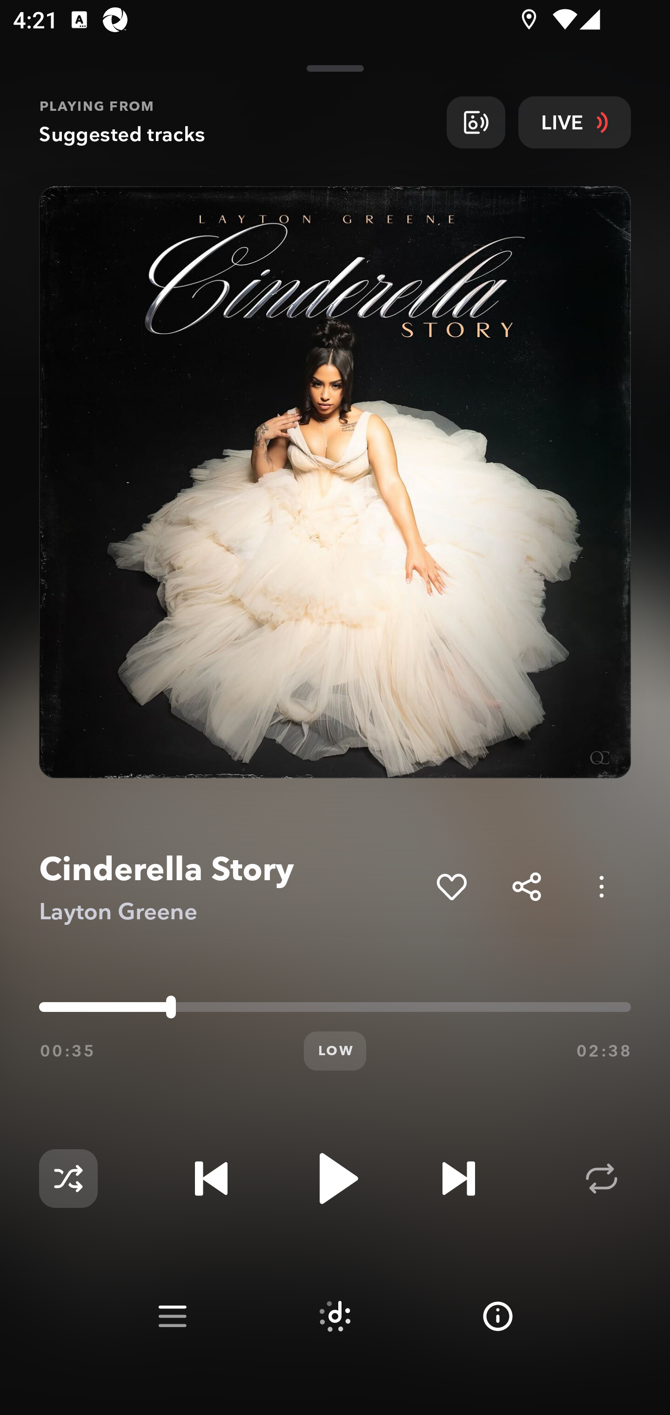 This screenshot has width=670, height=1415. Describe the element at coordinates (458, 1179) in the screenshot. I see `Next` at that location.